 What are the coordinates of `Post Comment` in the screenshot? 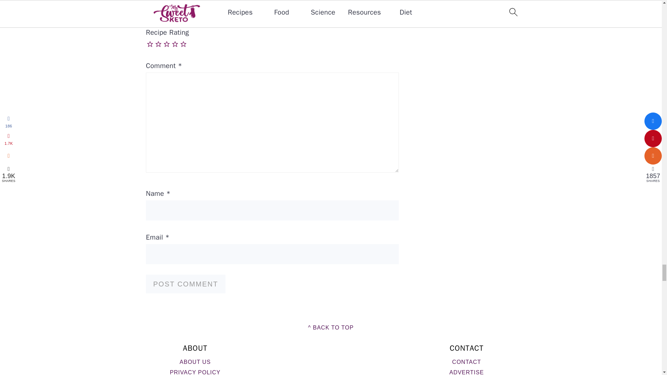 It's located at (186, 284).